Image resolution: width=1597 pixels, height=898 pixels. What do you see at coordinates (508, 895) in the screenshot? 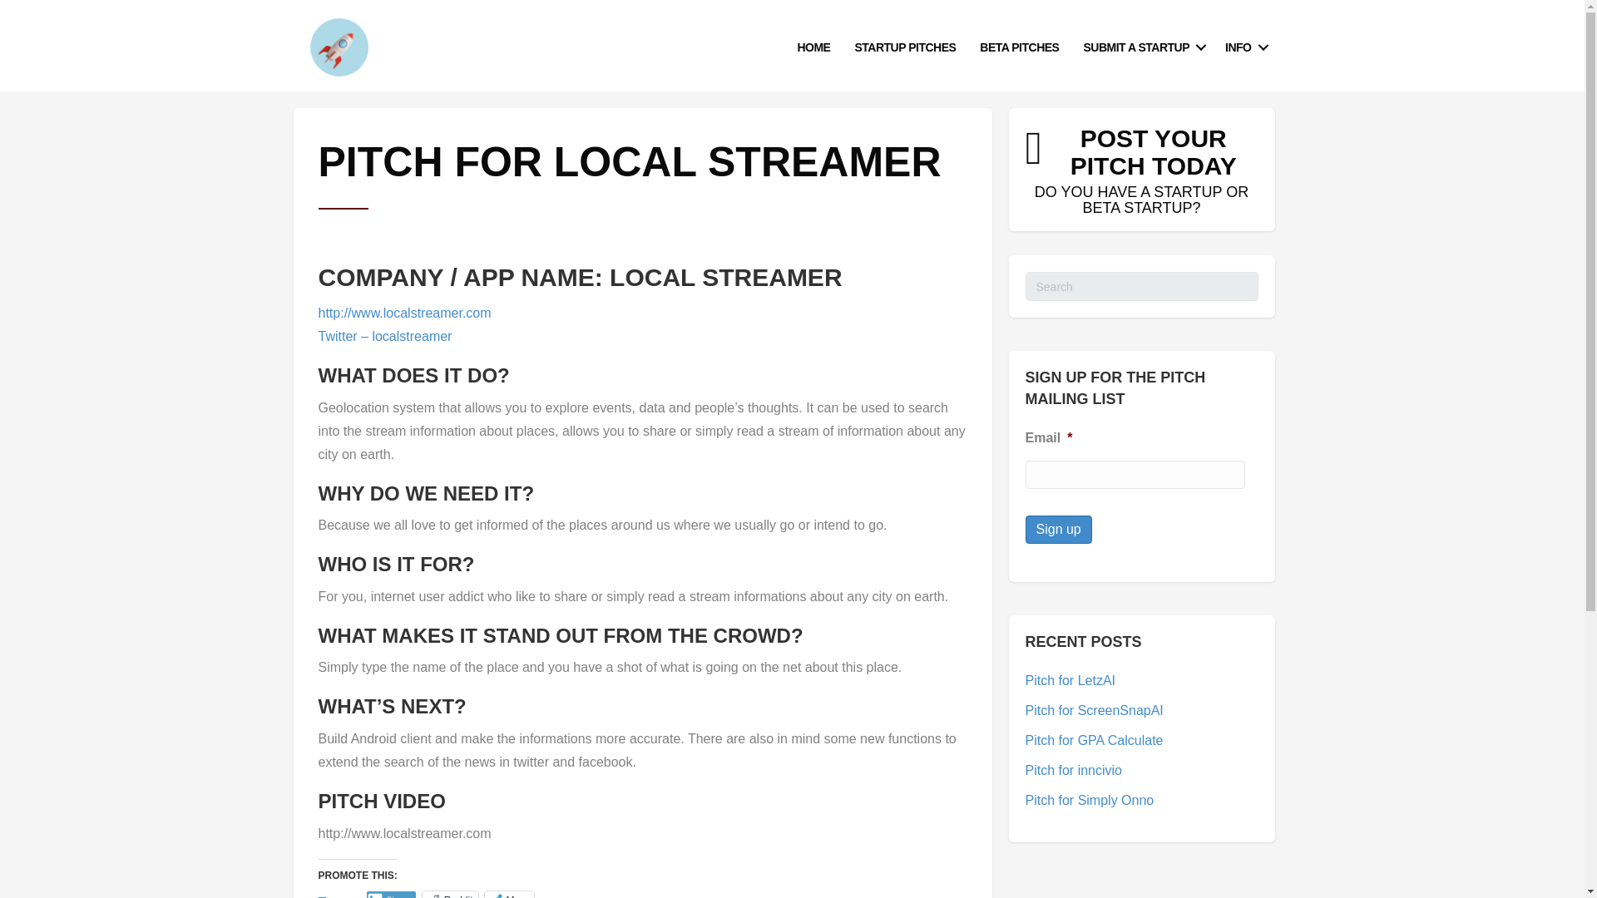
I see `More` at bounding box center [508, 895].